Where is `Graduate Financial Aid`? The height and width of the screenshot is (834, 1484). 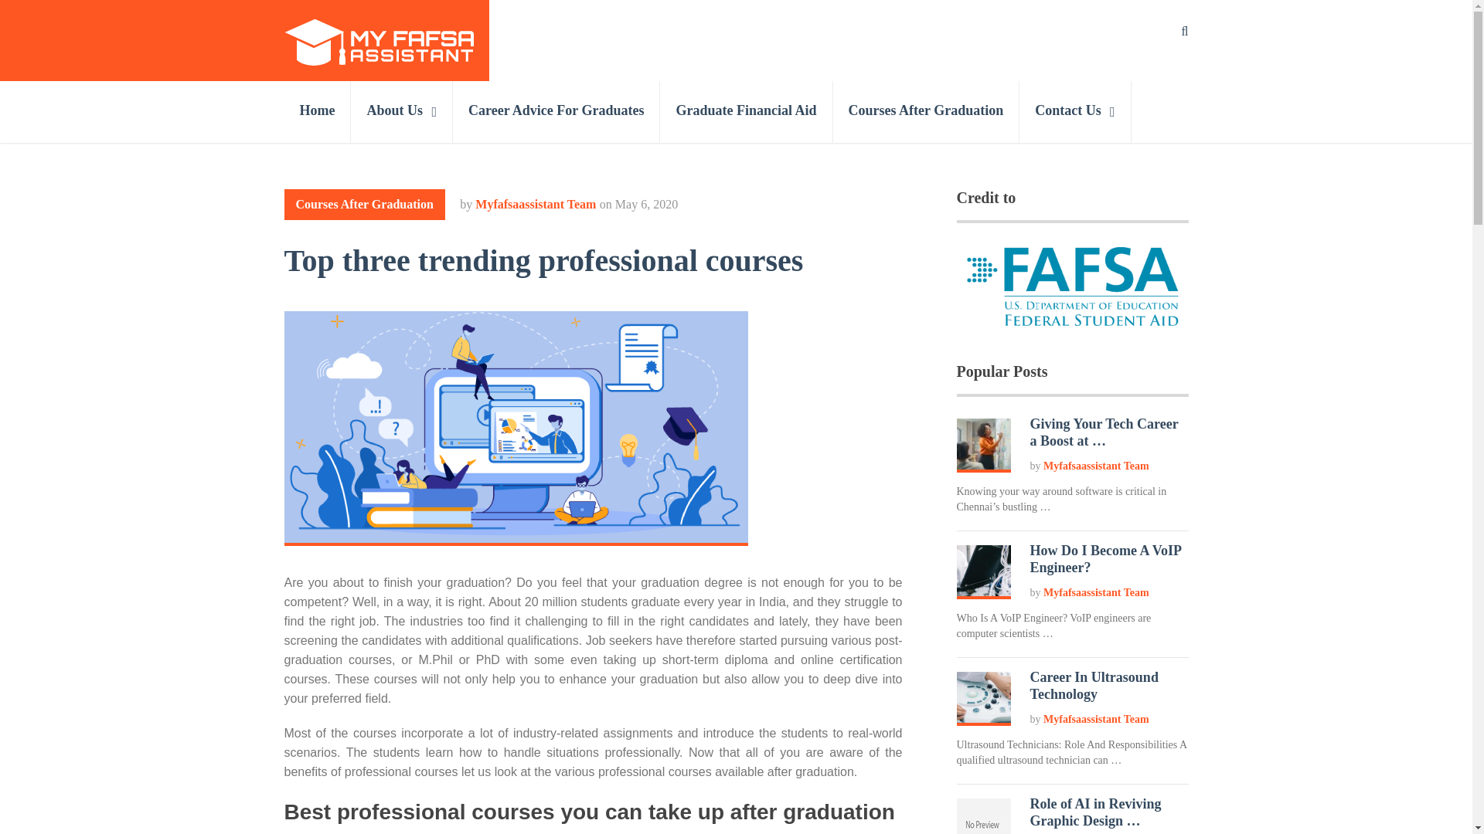 Graduate Financial Aid is located at coordinates (747, 111).